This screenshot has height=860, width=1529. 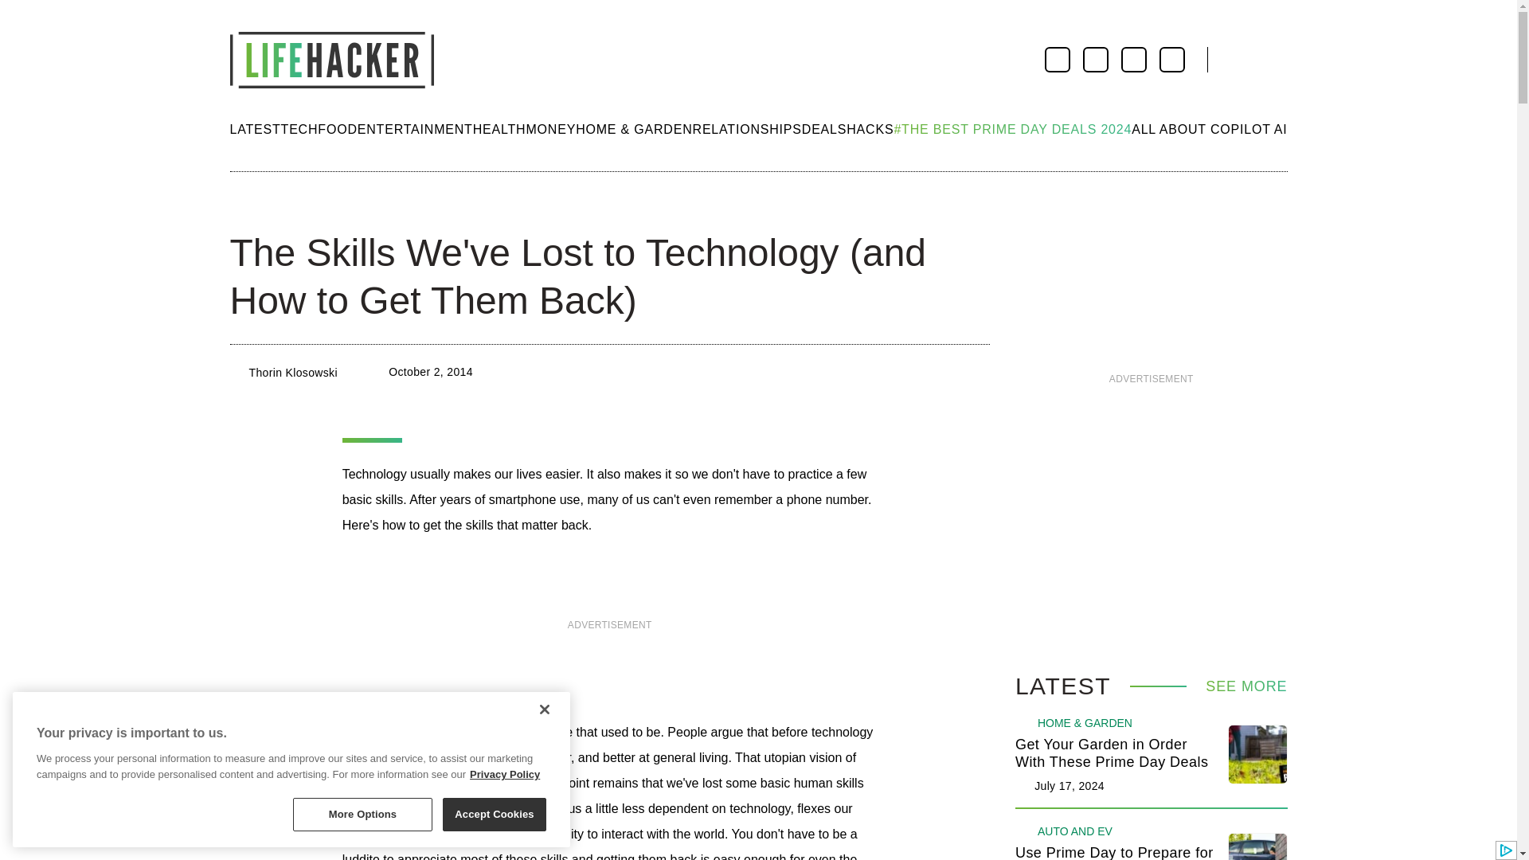 I want to click on LATEST, so click(x=255, y=129).